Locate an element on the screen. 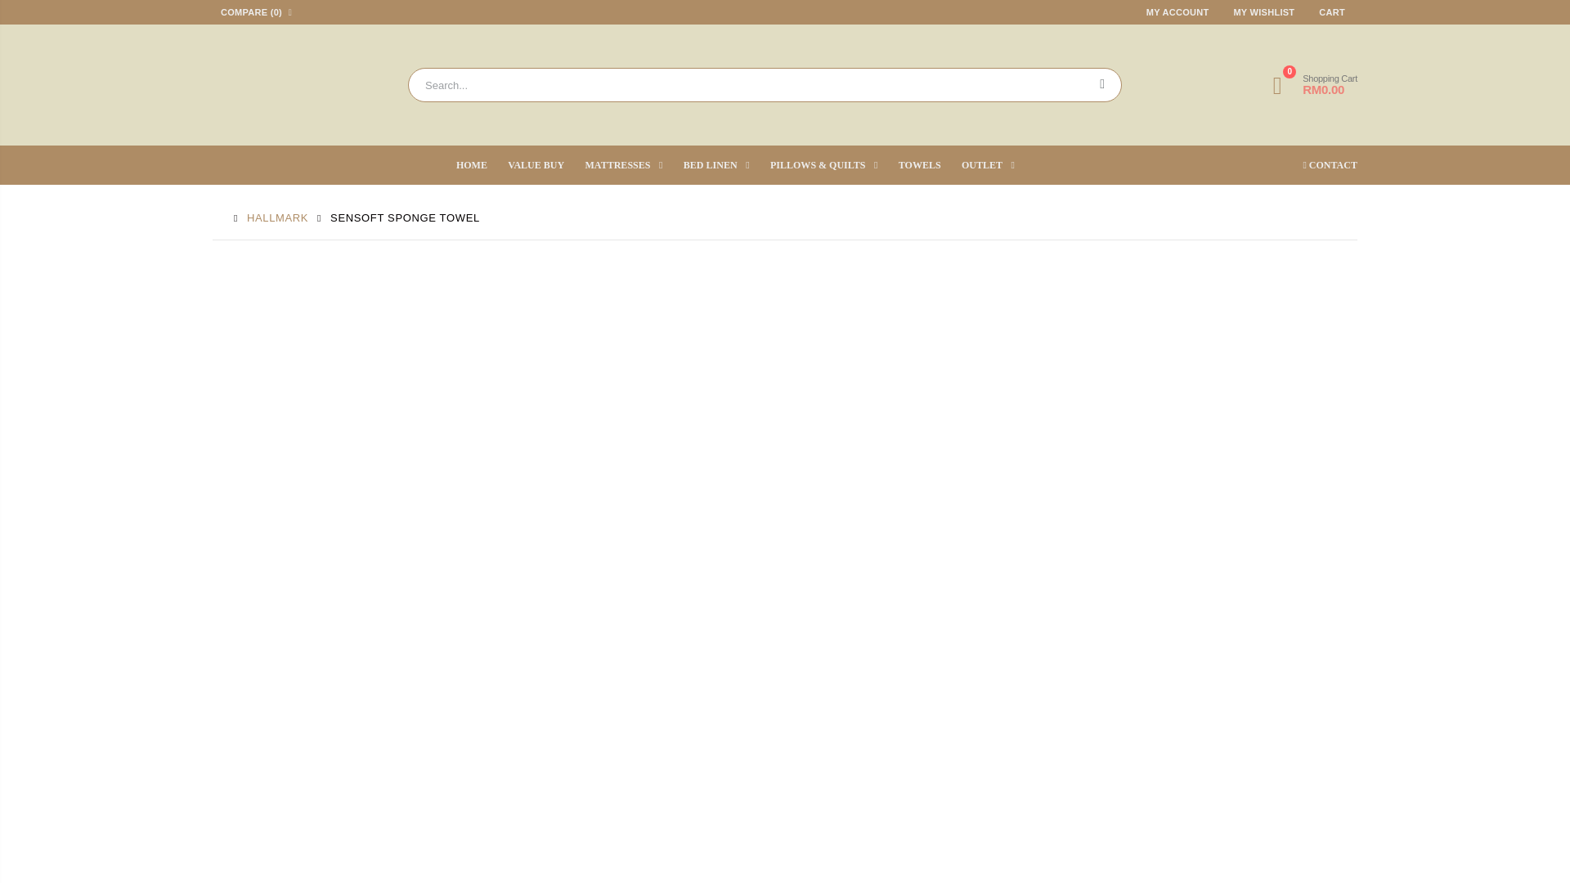 Image resolution: width=1570 pixels, height=883 pixels. CONTACT is located at coordinates (724, 165).